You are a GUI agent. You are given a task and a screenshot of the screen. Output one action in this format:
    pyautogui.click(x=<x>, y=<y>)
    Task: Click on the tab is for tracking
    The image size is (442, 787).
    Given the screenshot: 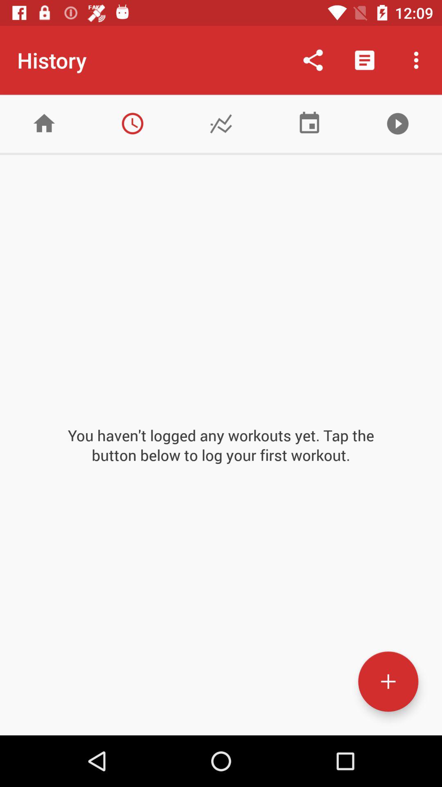 What is the action you would take?
    pyautogui.click(x=221, y=124)
    